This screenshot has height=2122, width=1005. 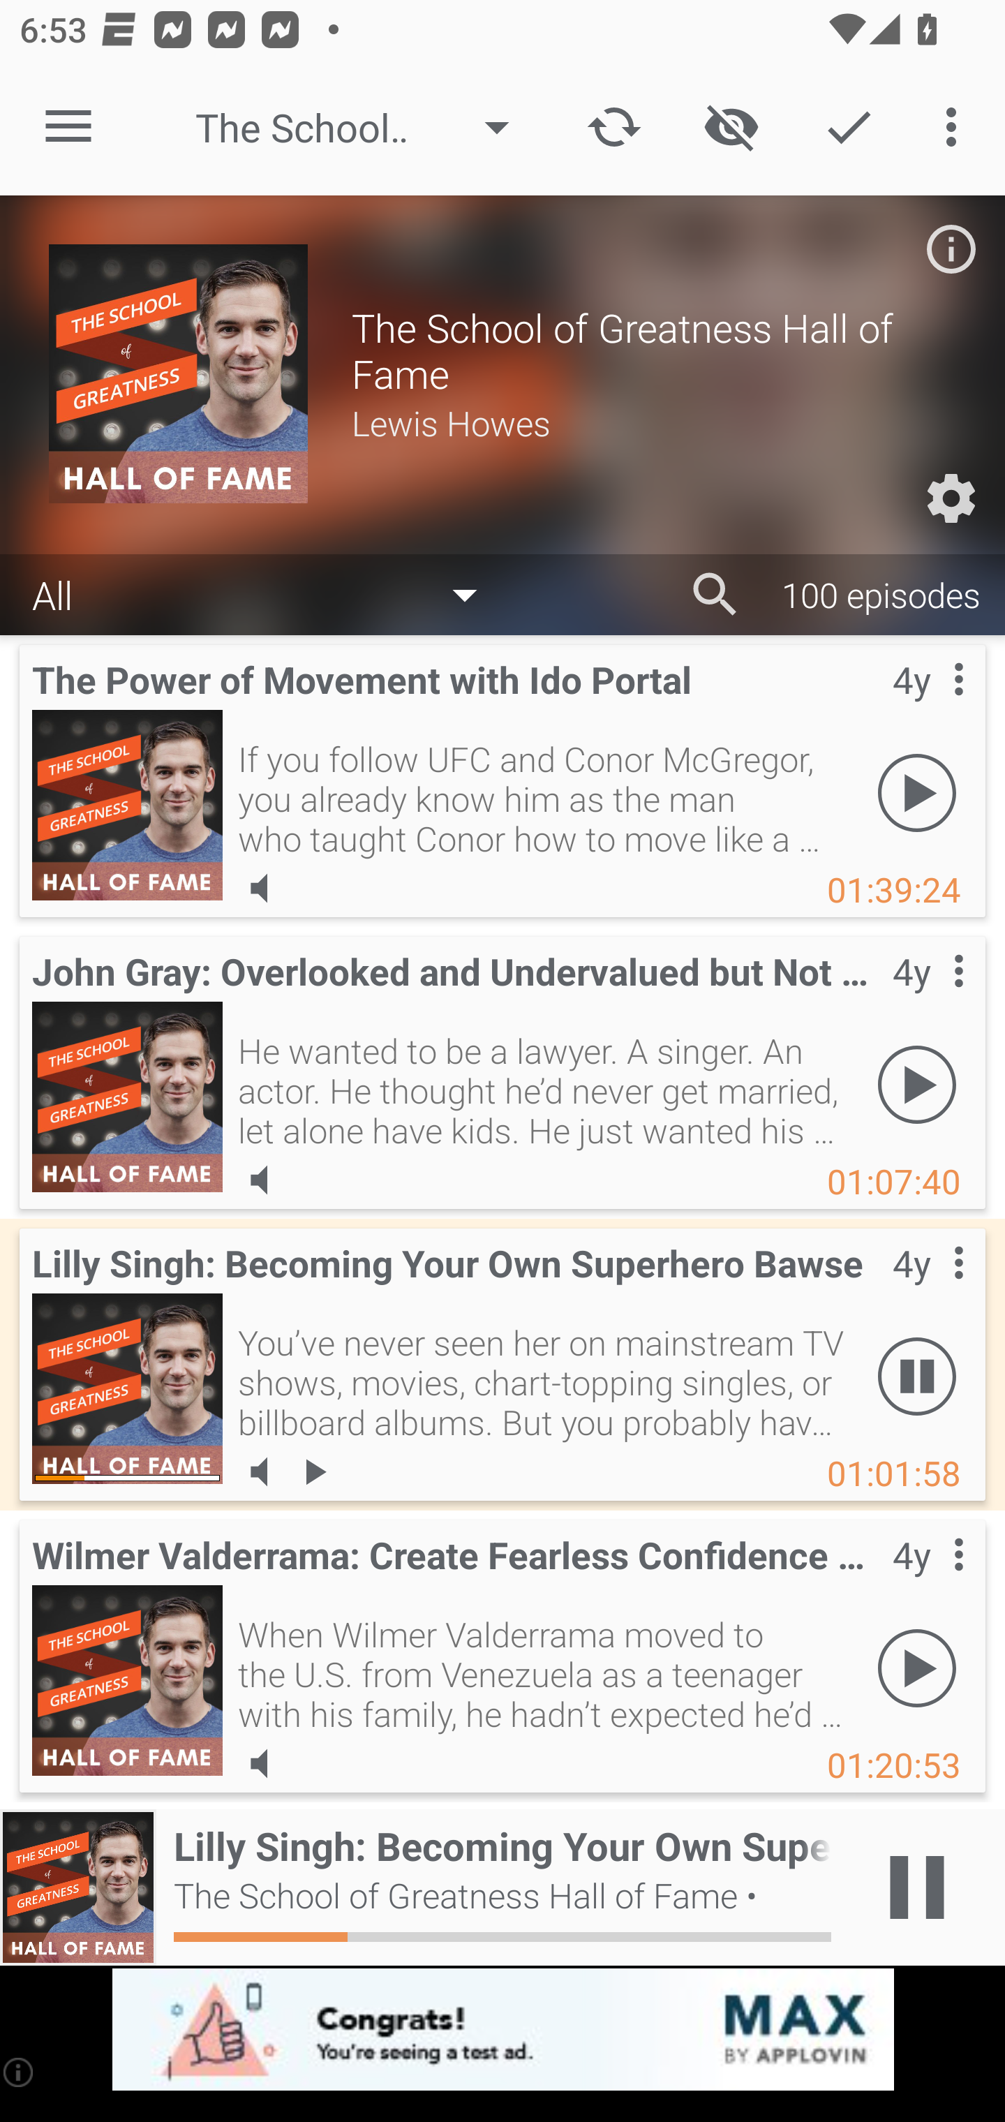 What do you see at coordinates (68, 127) in the screenshot?
I see `Open navigation sidebar` at bounding box center [68, 127].